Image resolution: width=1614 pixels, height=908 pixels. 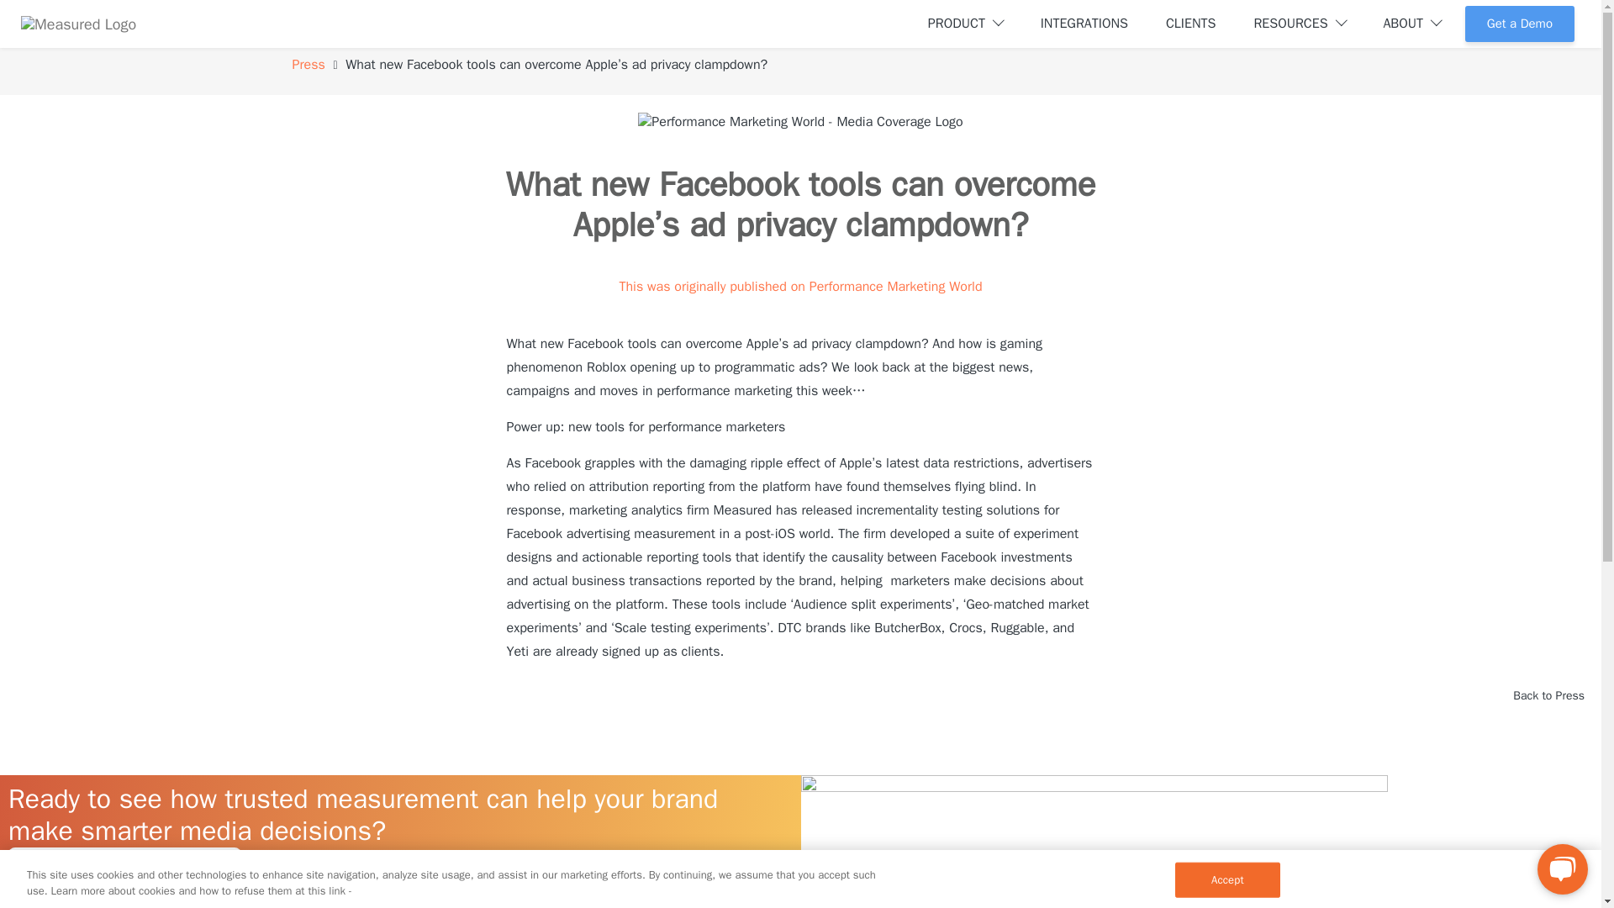 I want to click on INTEGRATIONS, so click(x=1084, y=23).